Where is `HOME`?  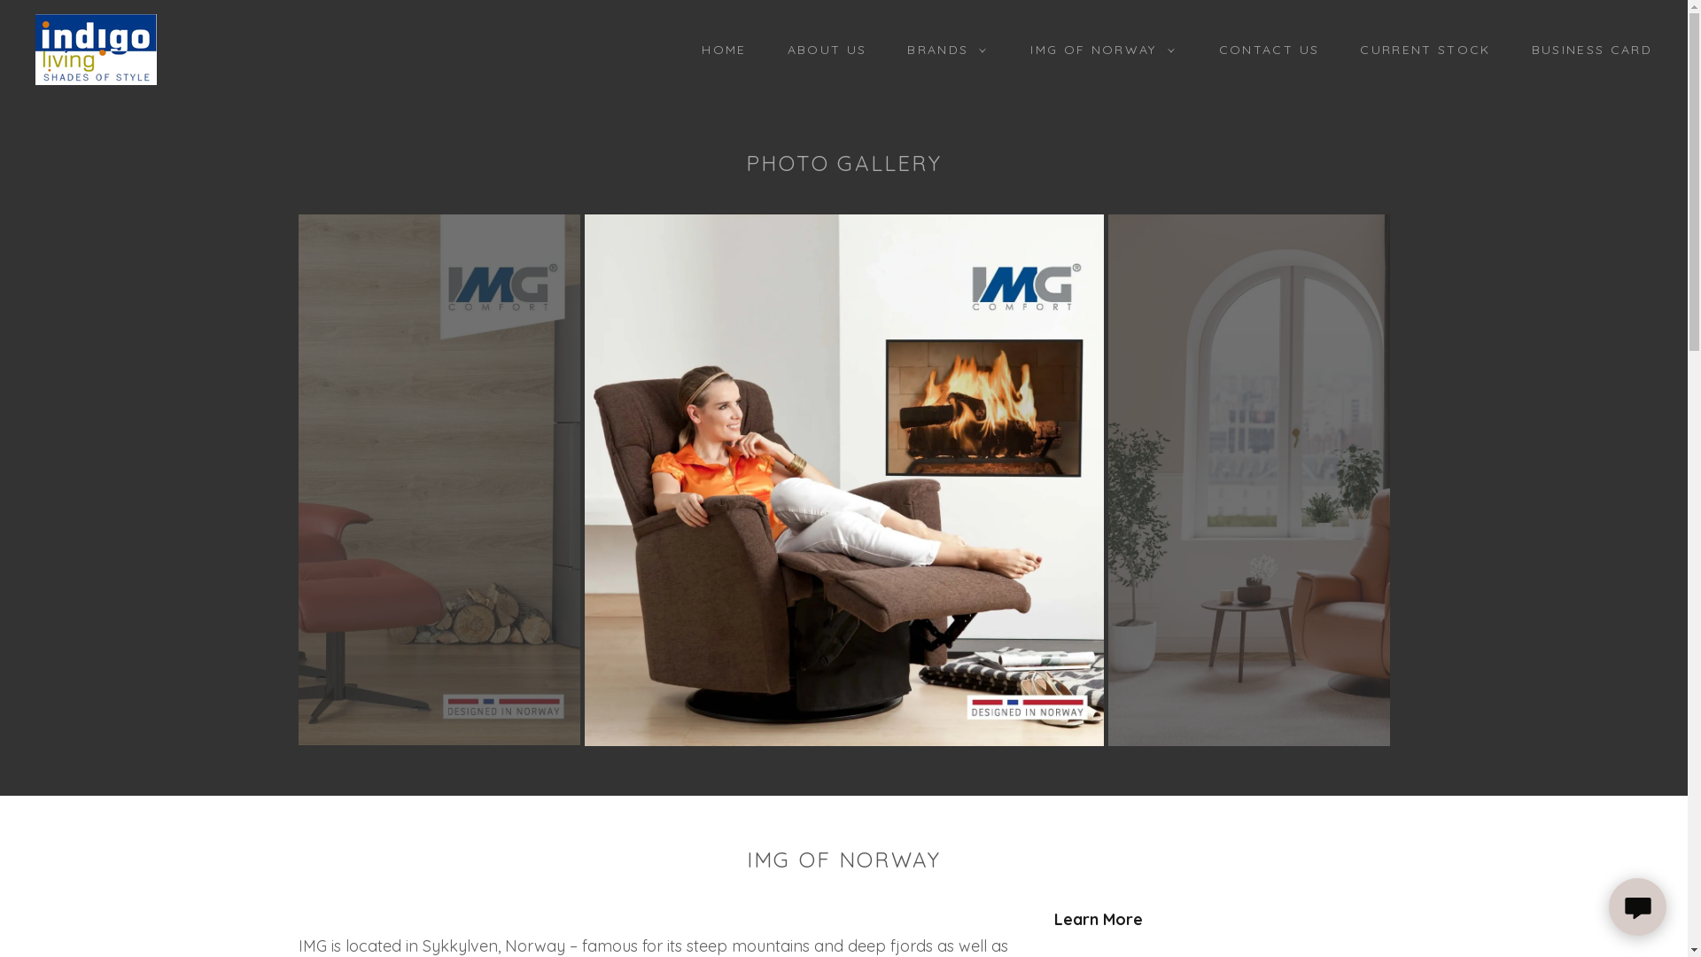 HOME is located at coordinates (718, 50).